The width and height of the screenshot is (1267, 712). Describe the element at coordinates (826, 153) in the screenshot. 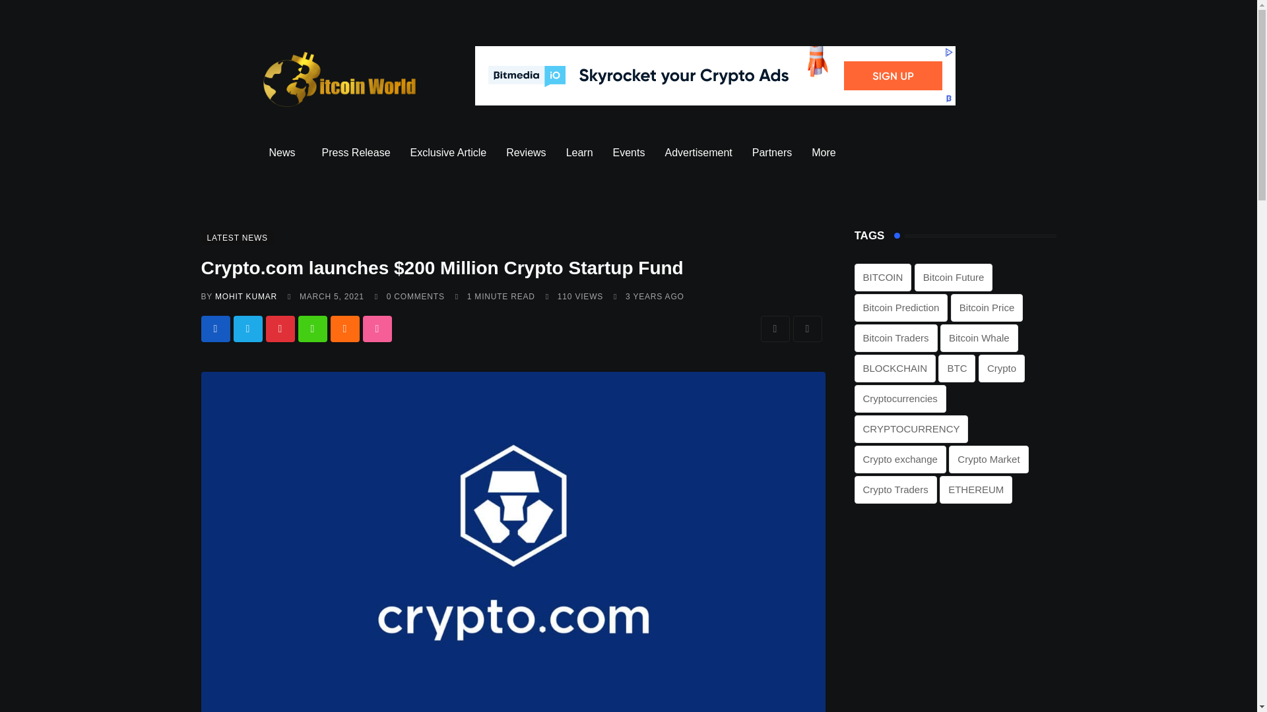

I see `More` at that location.